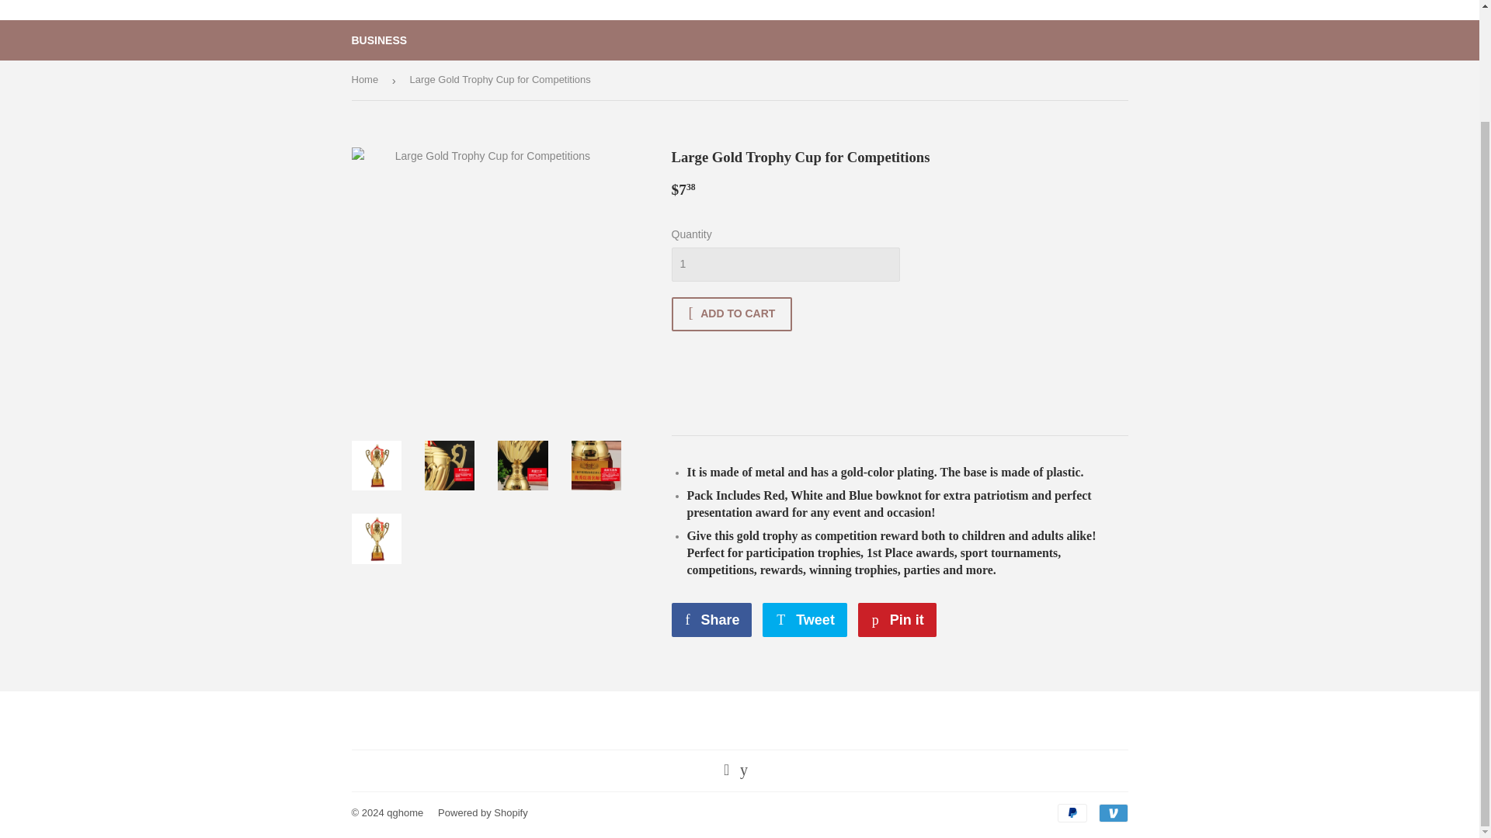 The width and height of the screenshot is (1491, 838). Describe the element at coordinates (1072, 812) in the screenshot. I see `BUSINESS` at that location.